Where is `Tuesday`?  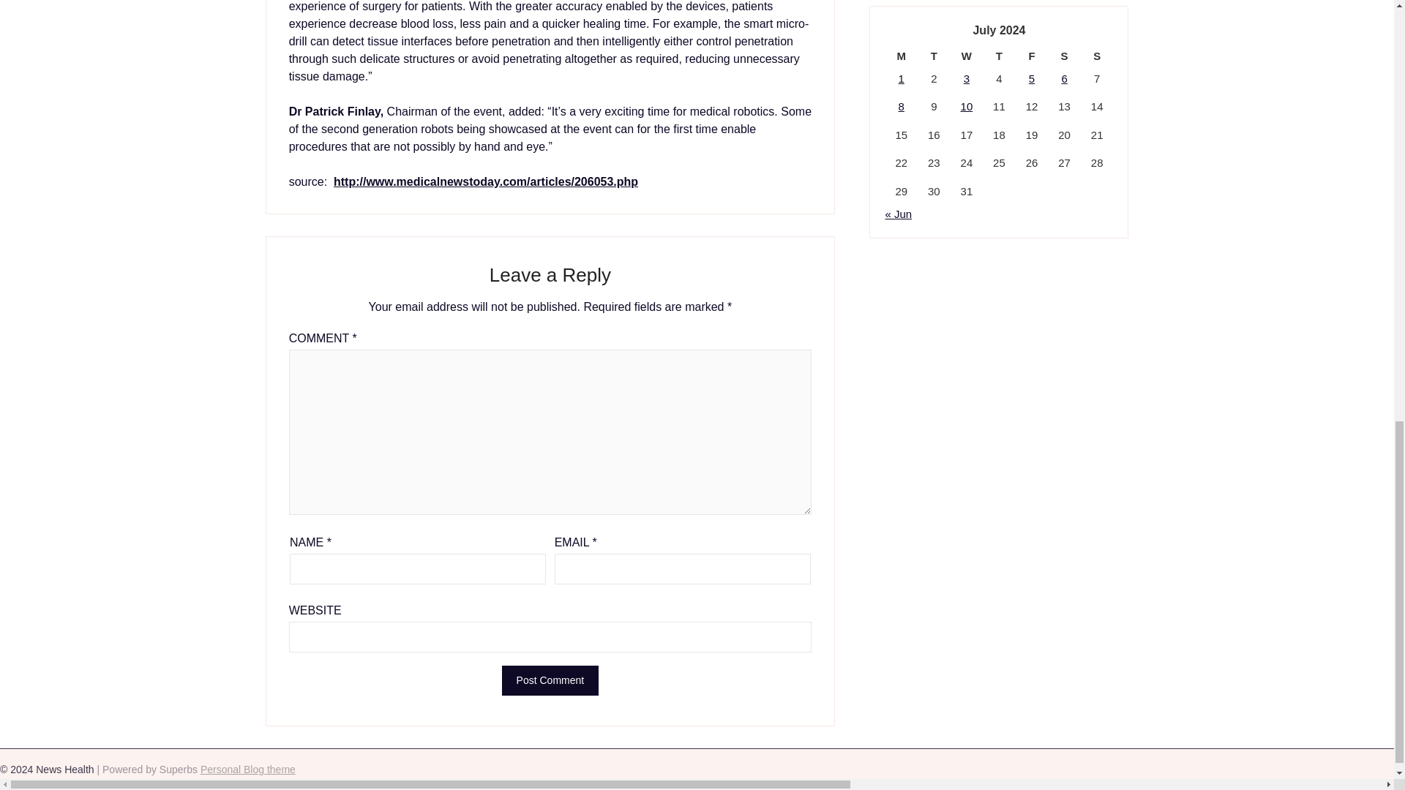 Tuesday is located at coordinates (934, 56).